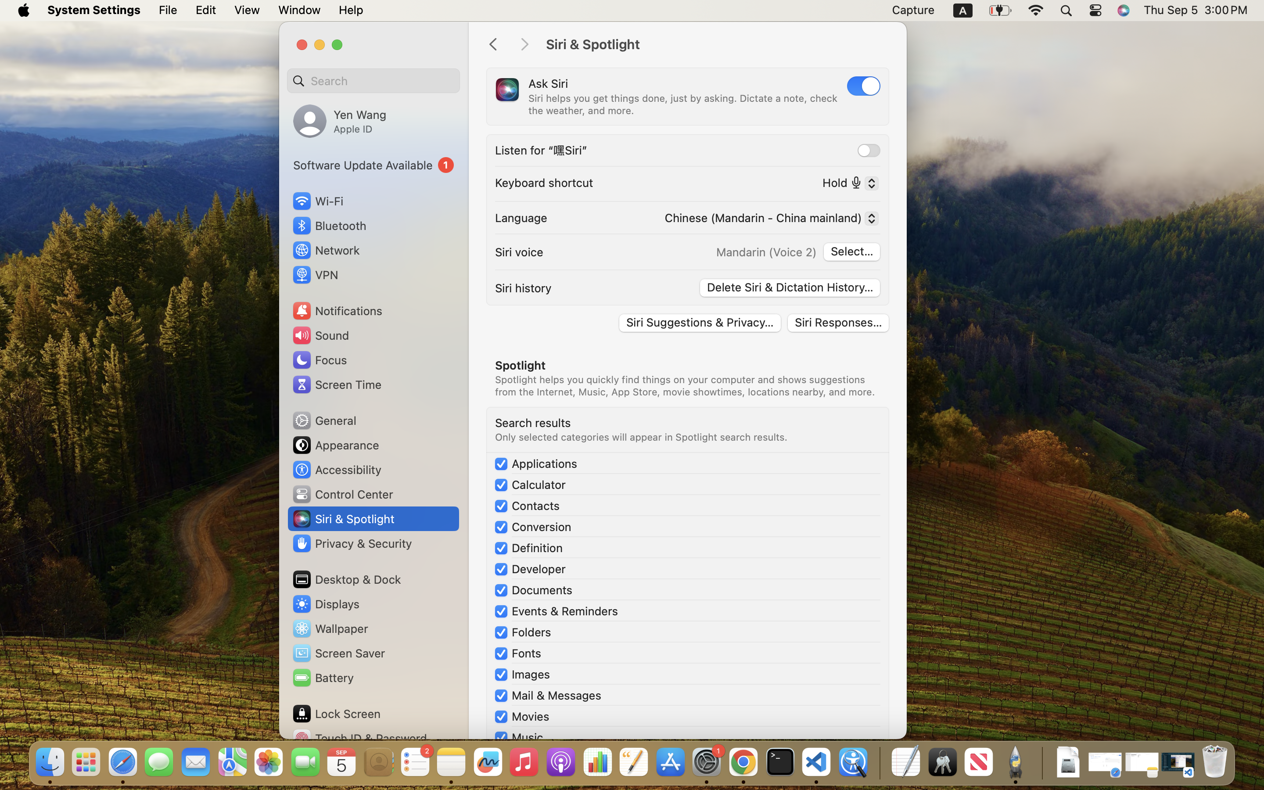 Image resolution: width=1264 pixels, height=790 pixels. What do you see at coordinates (519, 252) in the screenshot?
I see `Siri voice` at bounding box center [519, 252].